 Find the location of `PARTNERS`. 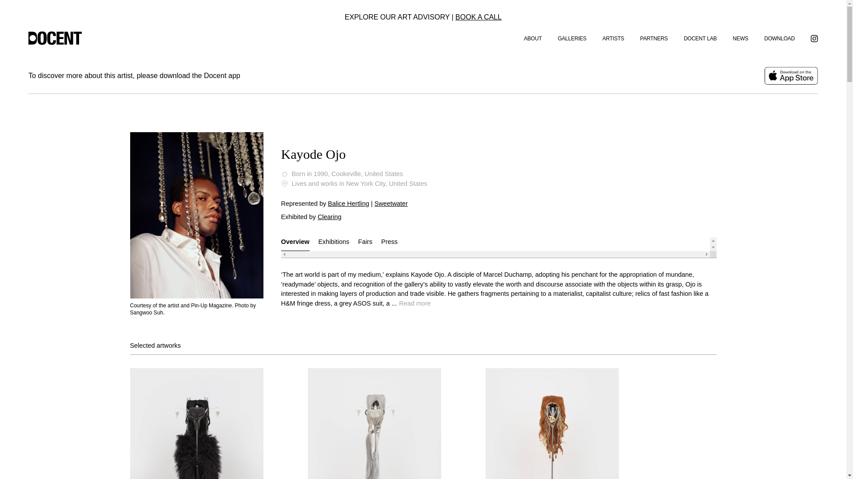

PARTNERS is located at coordinates (654, 38).